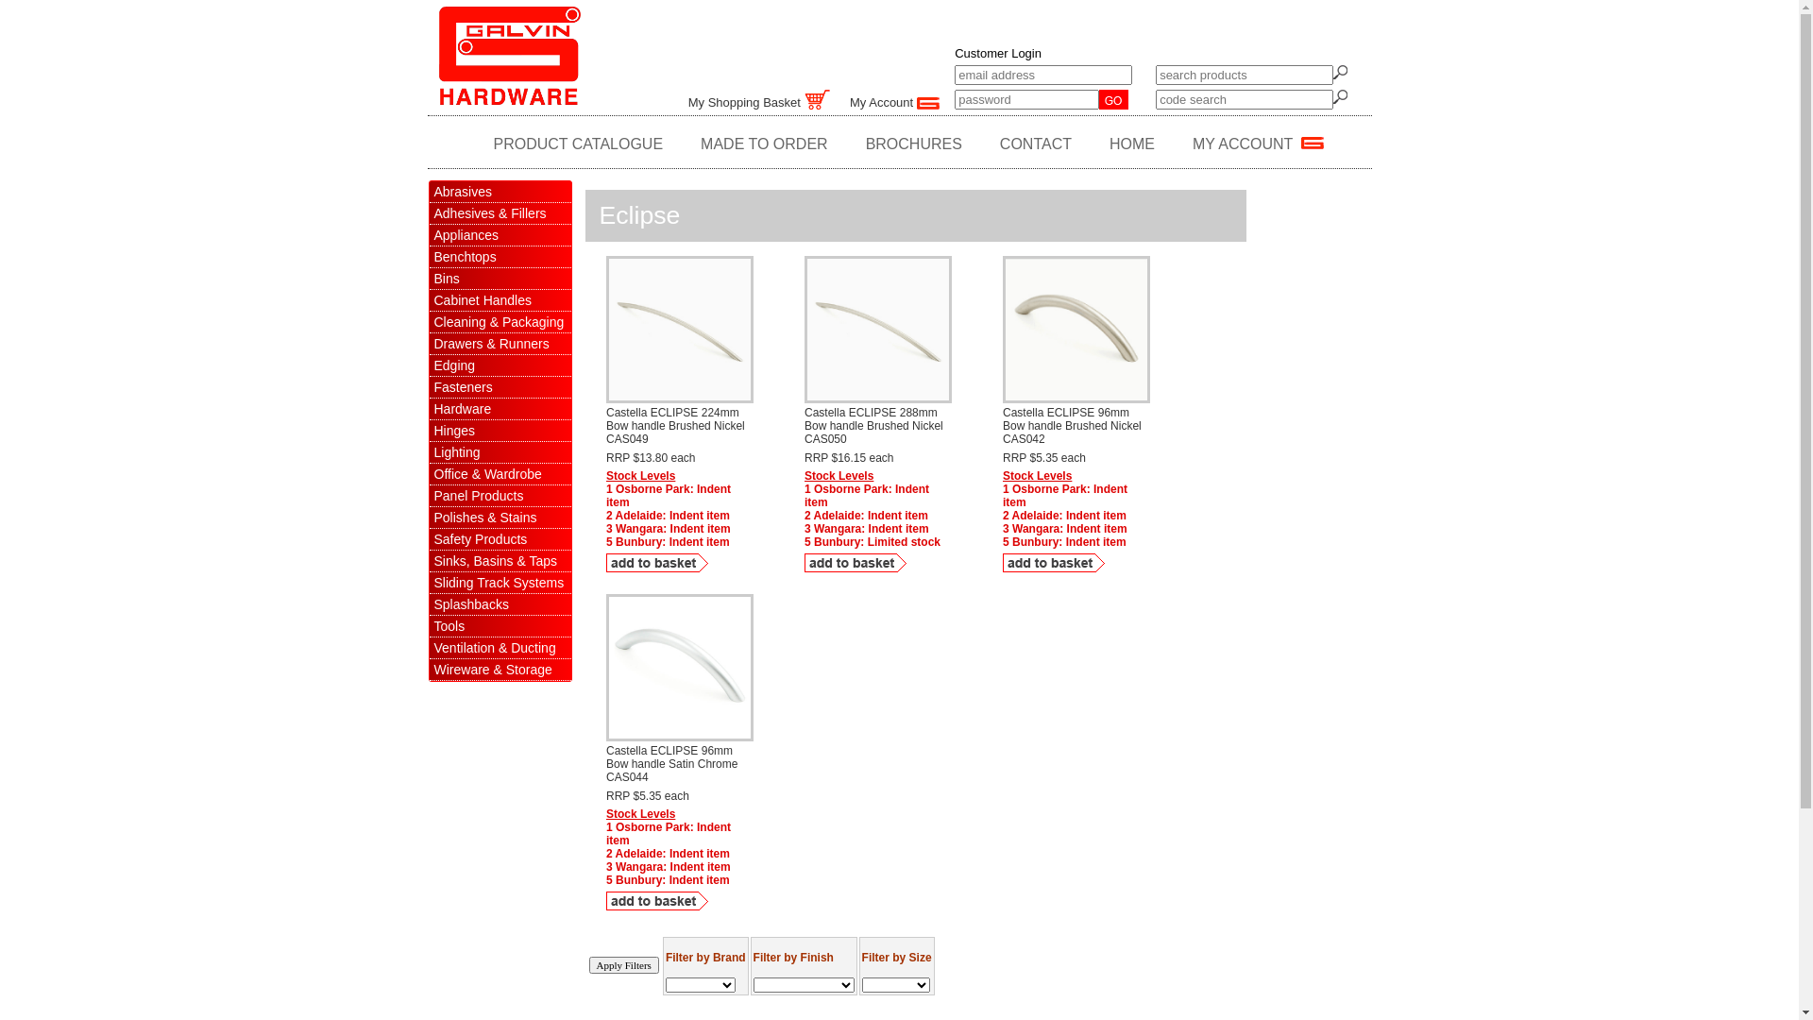 This screenshot has height=1020, width=1813. What do you see at coordinates (624, 965) in the screenshot?
I see `Apply Filters` at bounding box center [624, 965].